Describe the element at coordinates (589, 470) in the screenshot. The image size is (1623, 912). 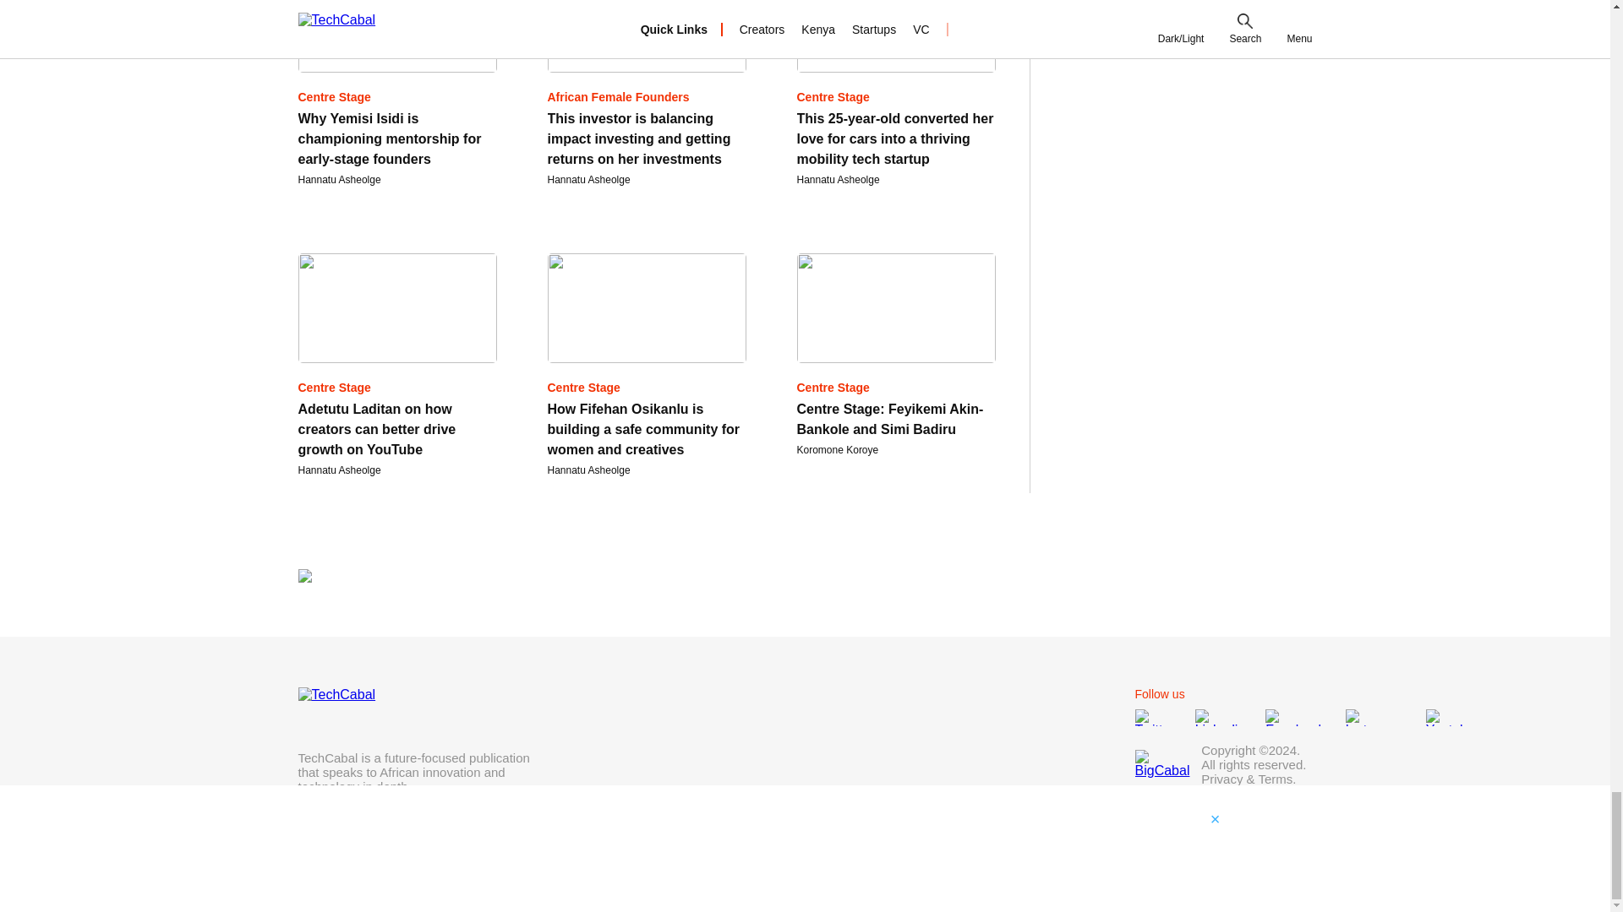
I see `Posts by Hannatu Asheolge` at that location.